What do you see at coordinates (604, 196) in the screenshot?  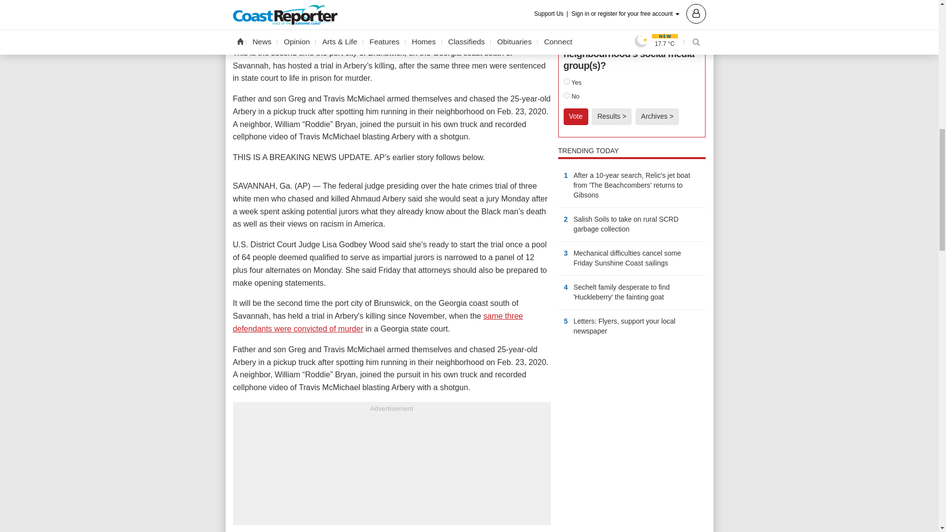 I see `Has a gallery` at bounding box center [604, 196].